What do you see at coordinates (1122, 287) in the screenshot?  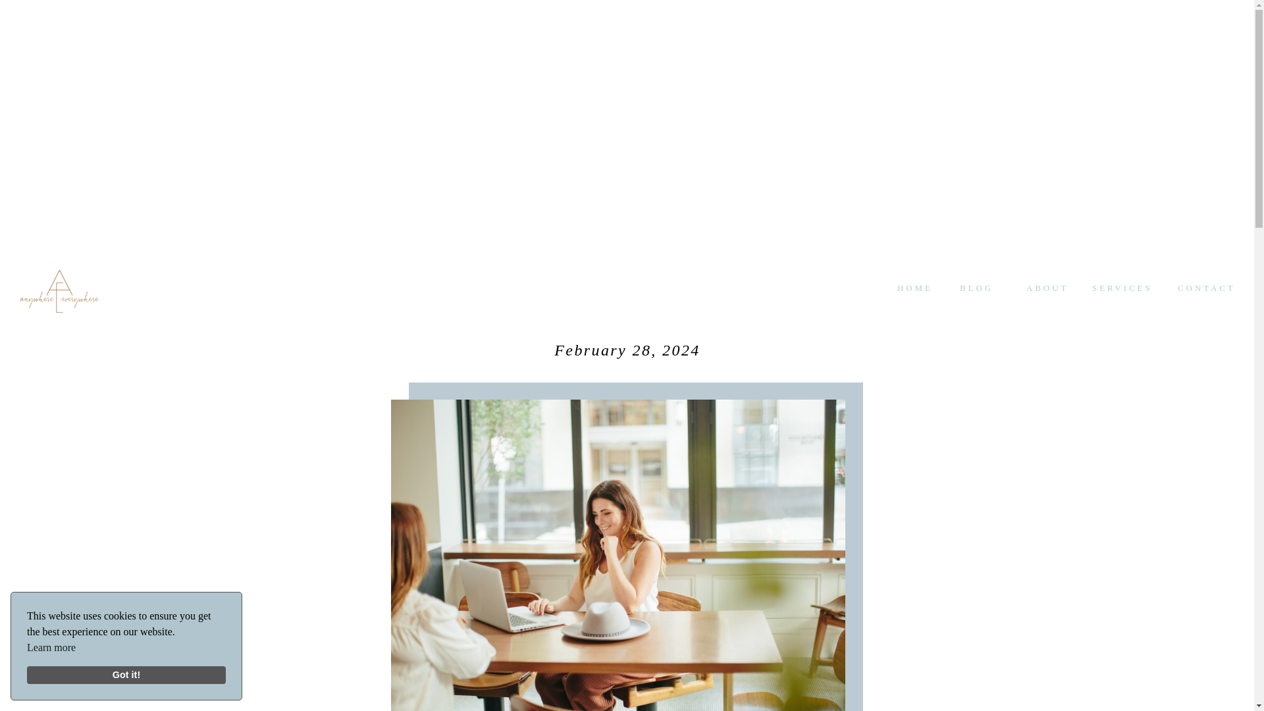 I see `SERVICES` at bounding box center [1122, 287].